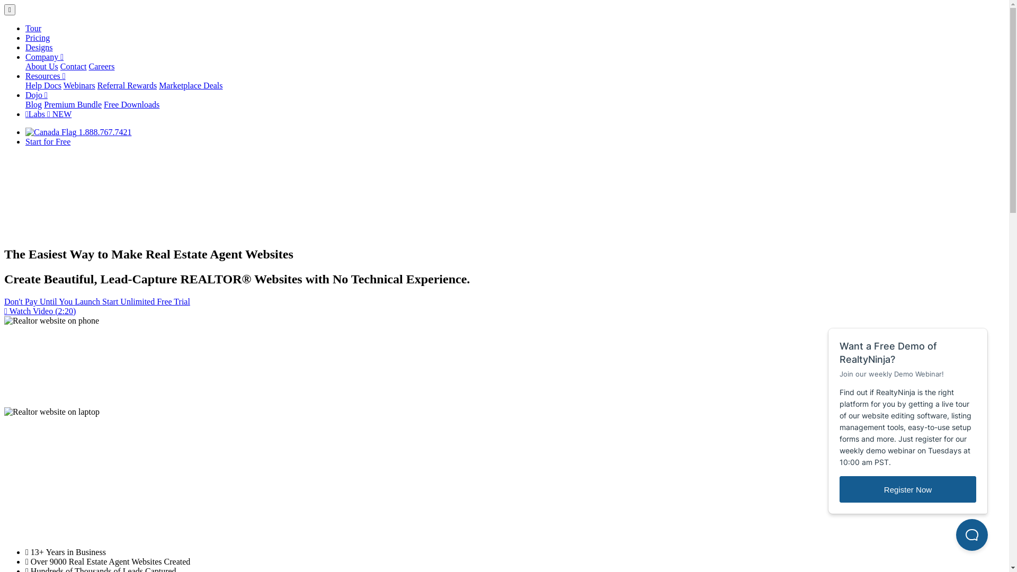  Describe the element at coordinates (37, 95) in the screenshot. I see `Dojo` at that location.